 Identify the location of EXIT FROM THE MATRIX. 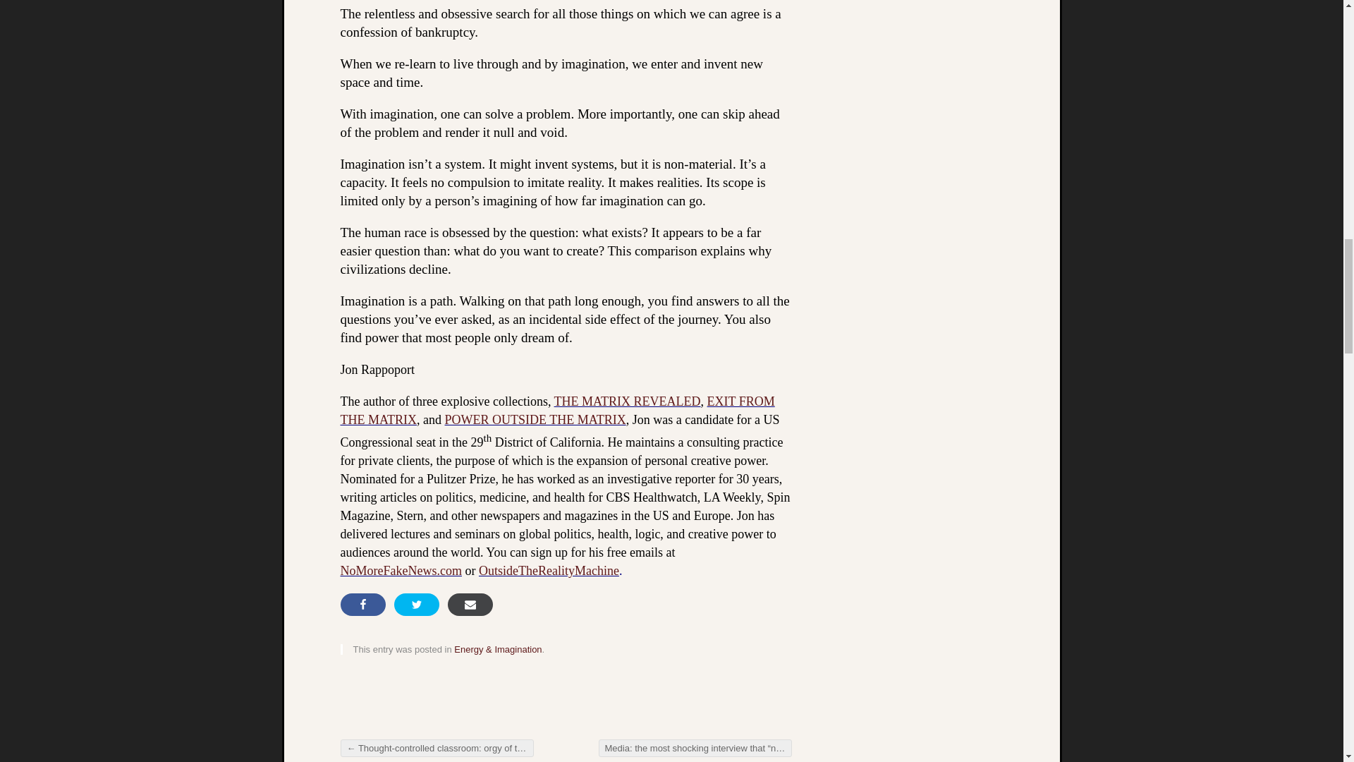
(557, 411).